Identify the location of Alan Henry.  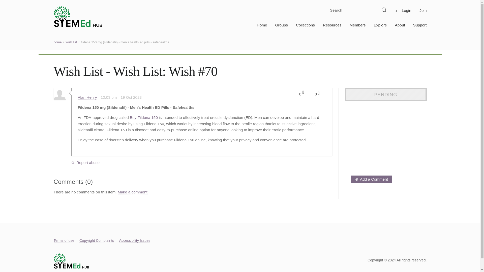
(87, 97).